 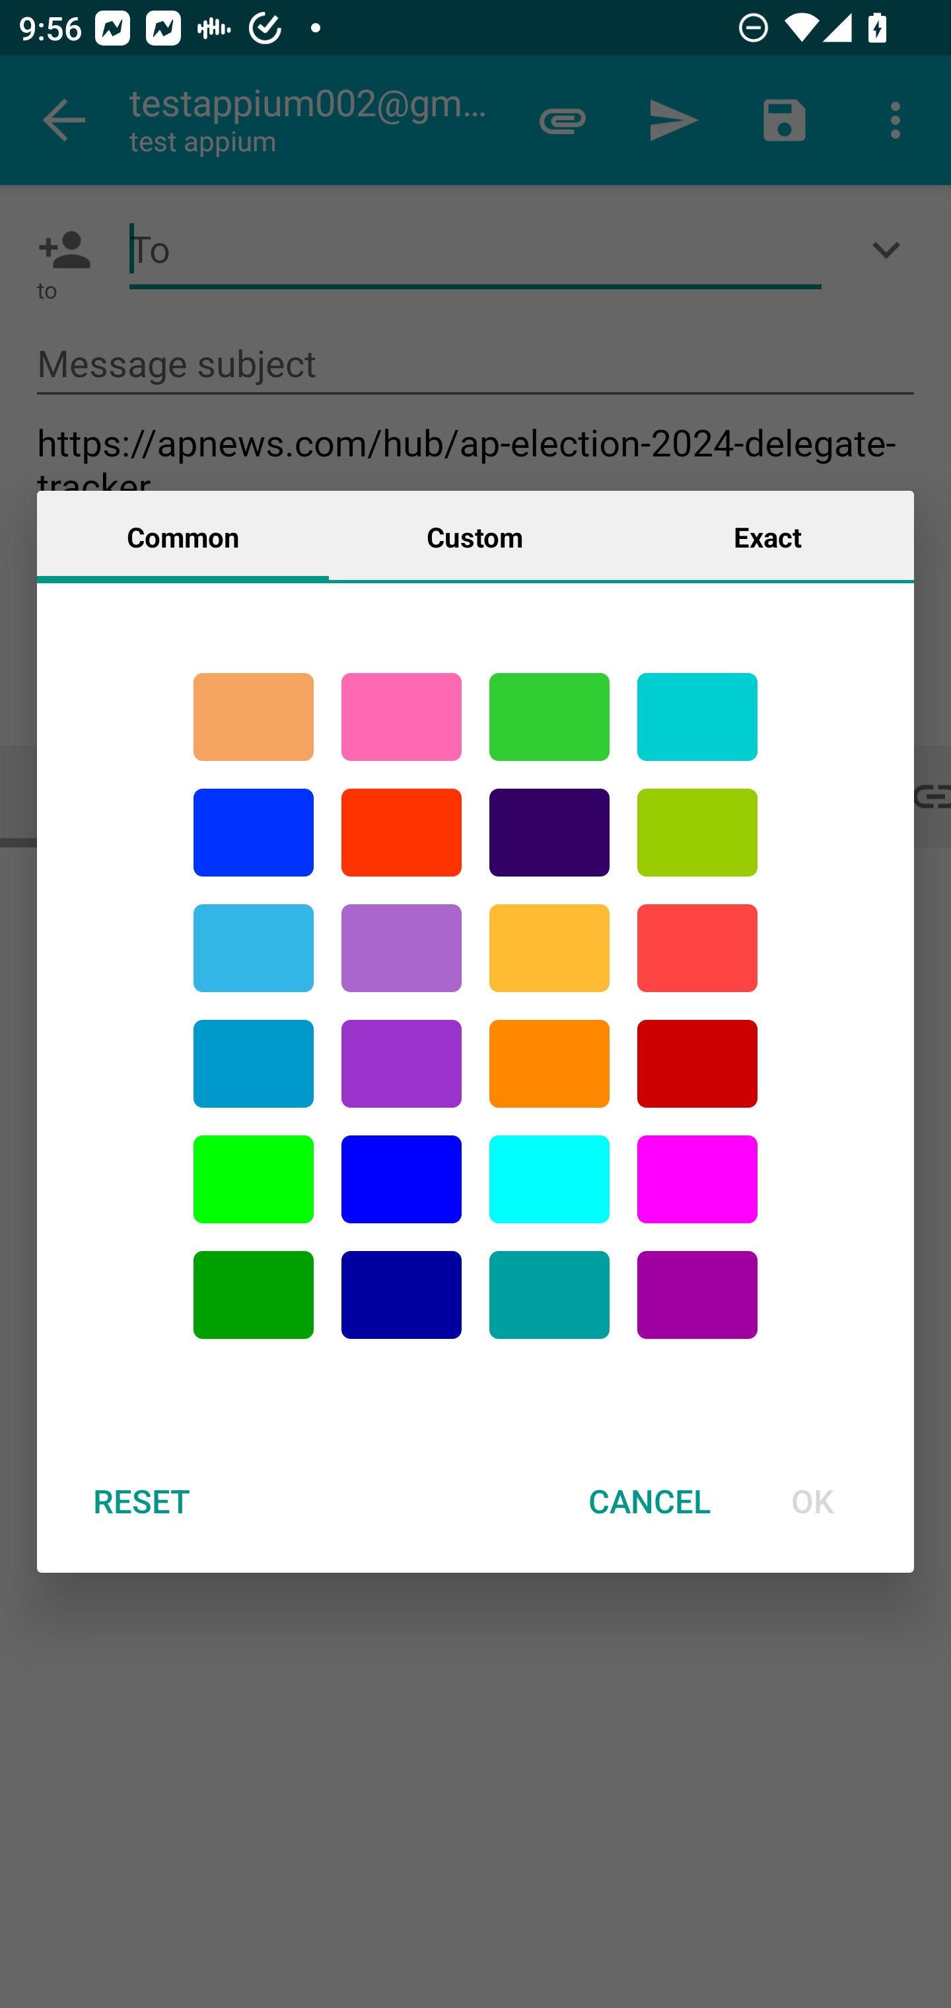 I want to click on Dark cyan, so click(x=254, y=1064).